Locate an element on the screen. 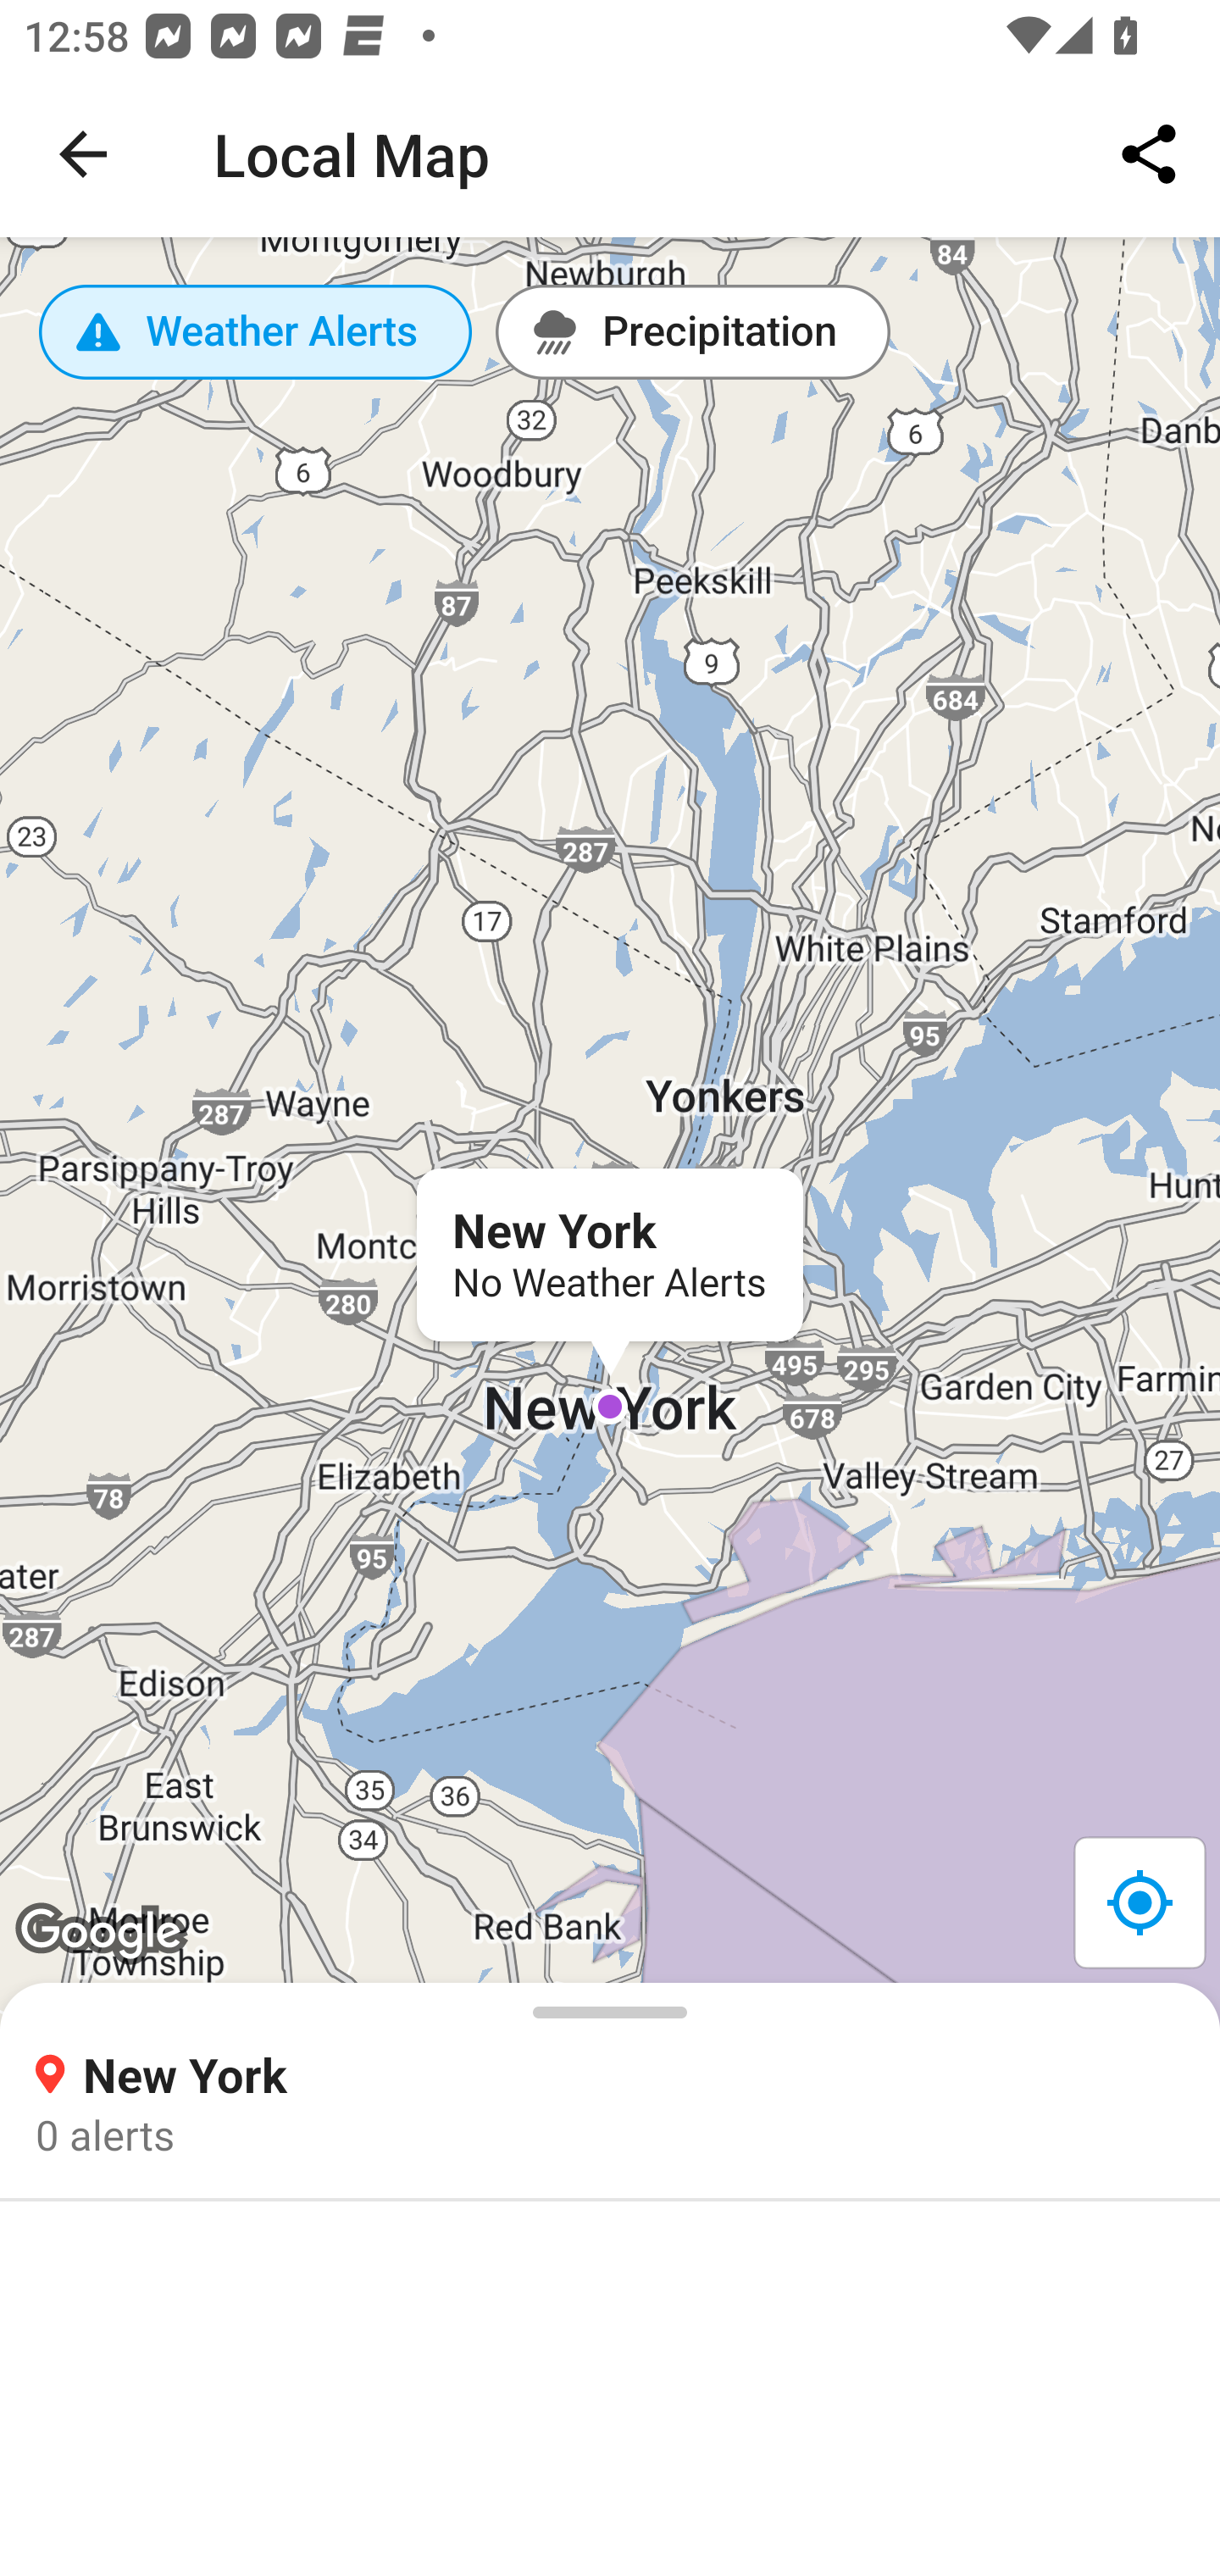  Share is located at coordinates (1149, 154).